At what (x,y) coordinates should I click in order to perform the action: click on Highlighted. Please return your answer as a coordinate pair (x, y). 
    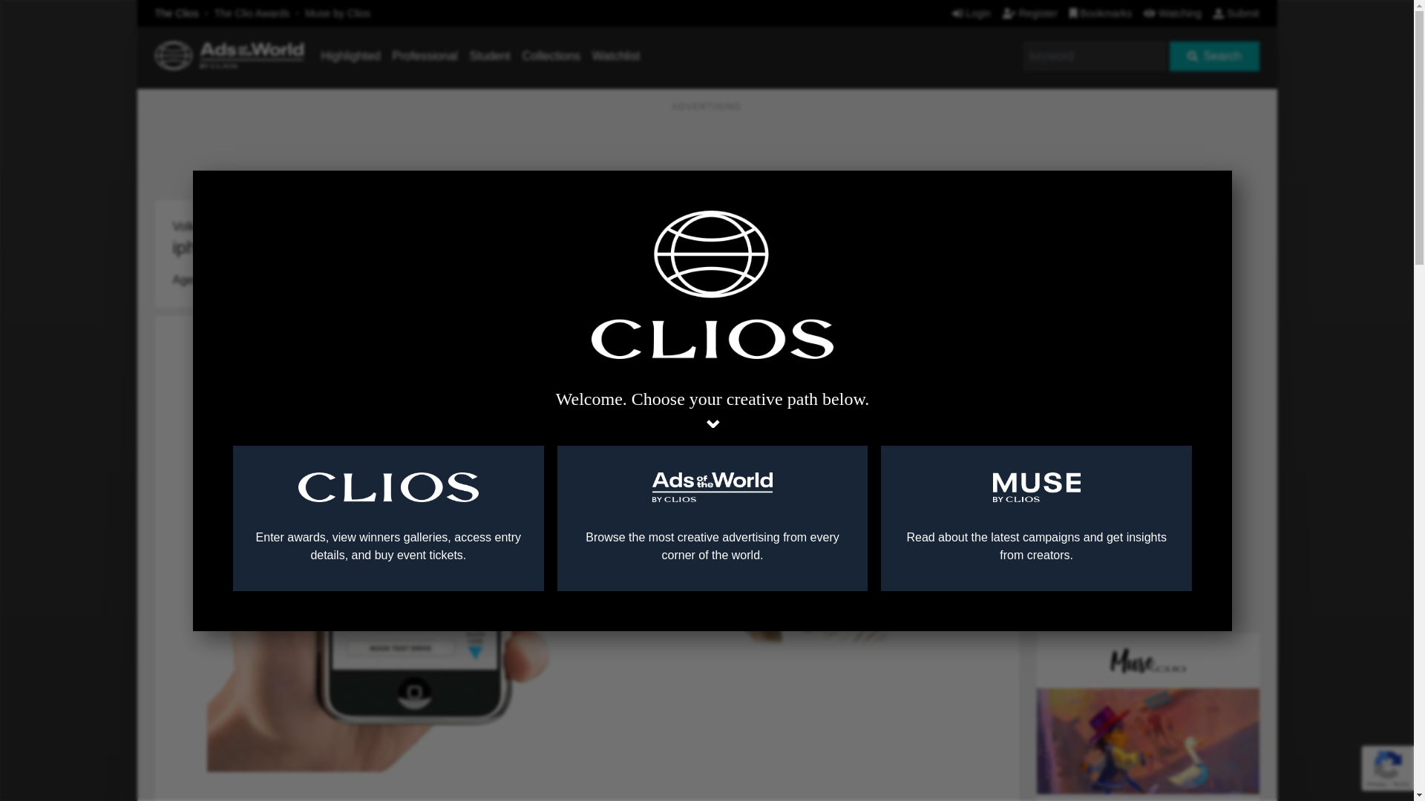
    Looking at the image, I should click on (350, 56).